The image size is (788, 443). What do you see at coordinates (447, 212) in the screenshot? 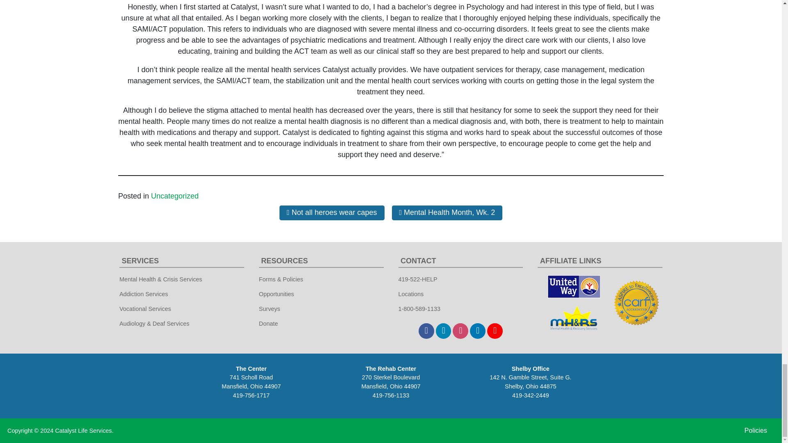
I see `Mental Health Month, Wk. 2` at bounding box center [447, 212].